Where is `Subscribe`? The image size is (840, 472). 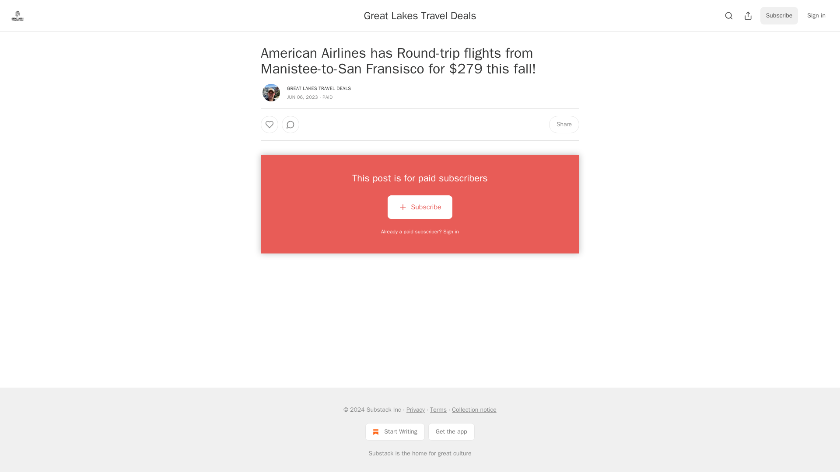 Subscribe is located at coordinates (779, 16).